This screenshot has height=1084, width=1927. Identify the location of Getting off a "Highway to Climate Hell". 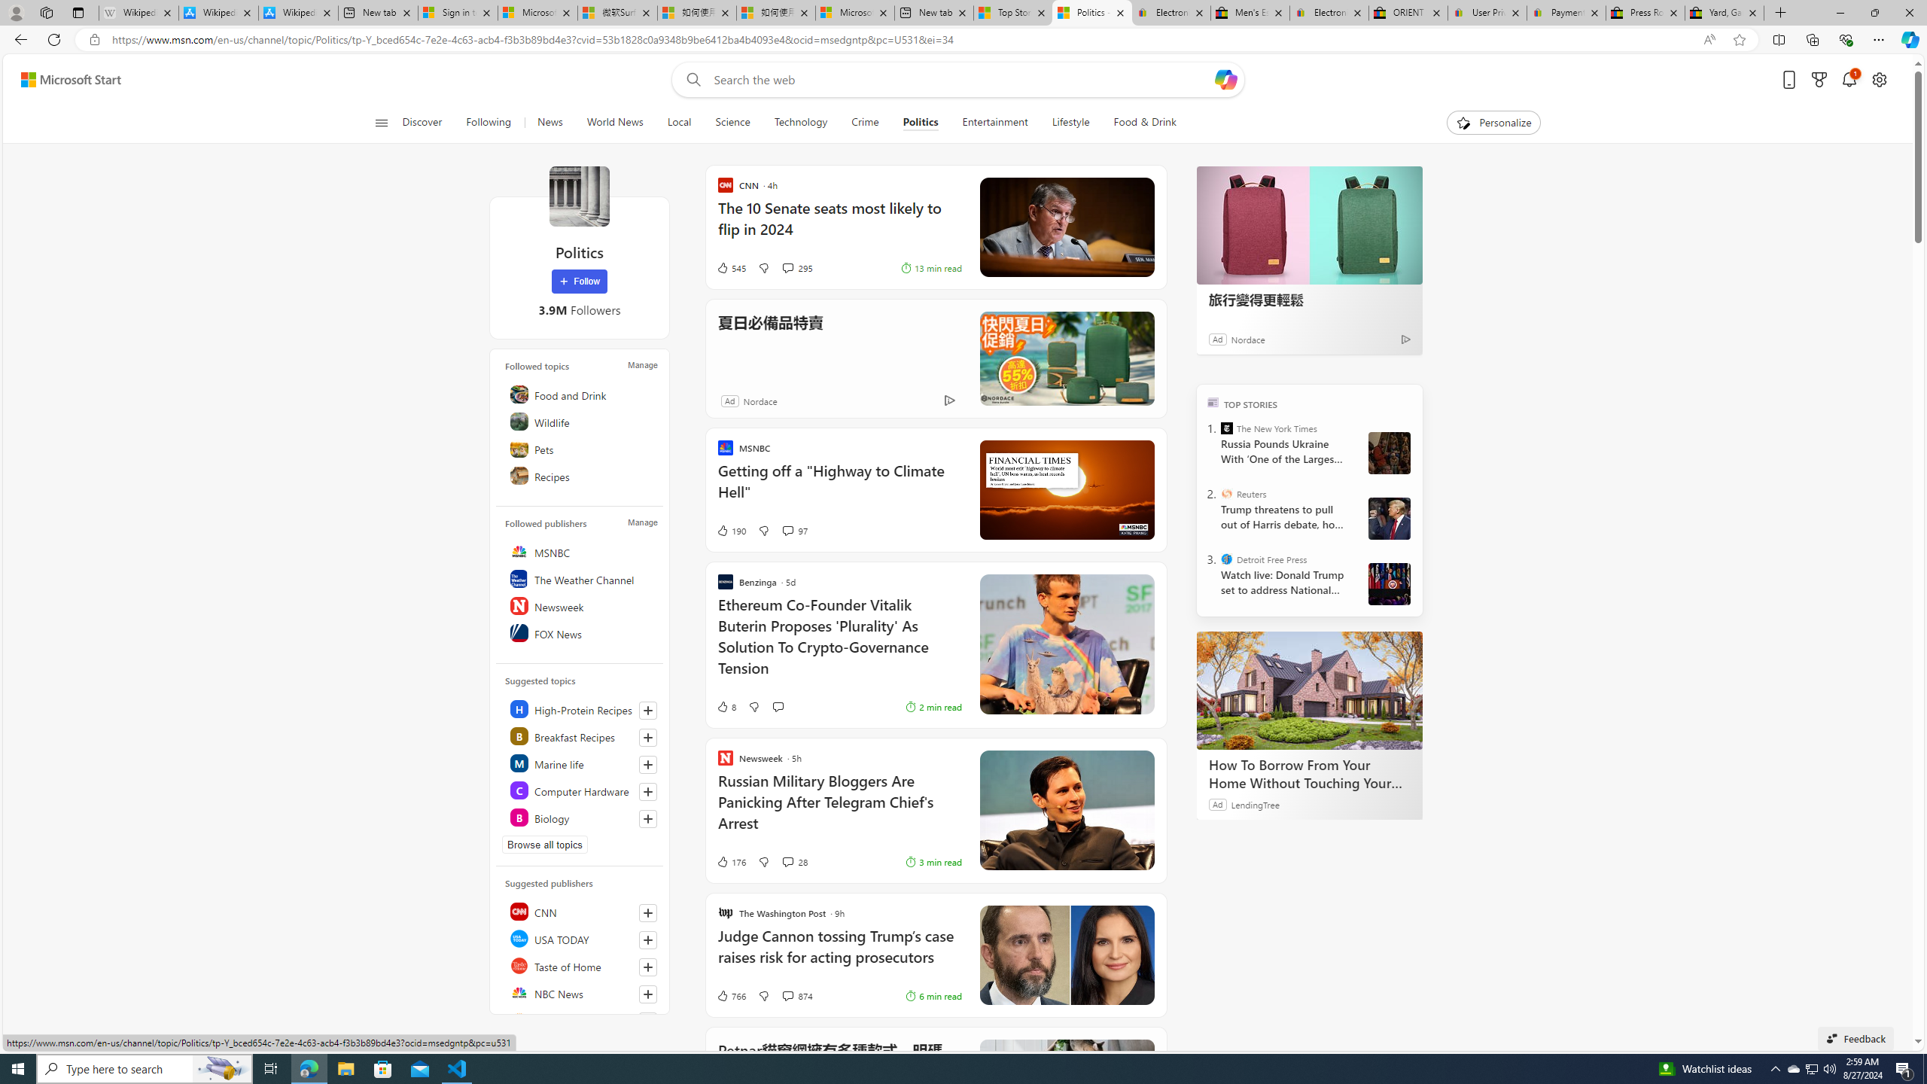
(839, 489).